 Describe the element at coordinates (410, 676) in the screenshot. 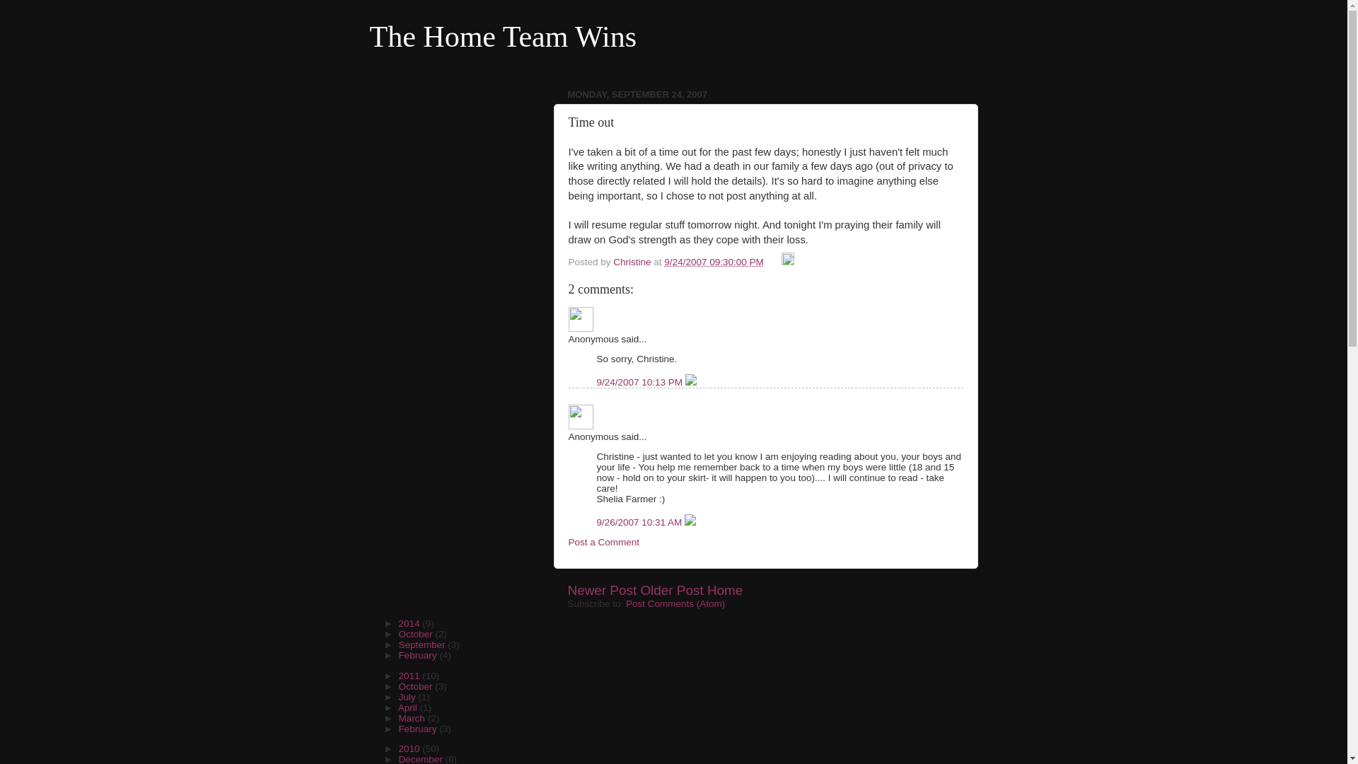

I see `2011` at that location.